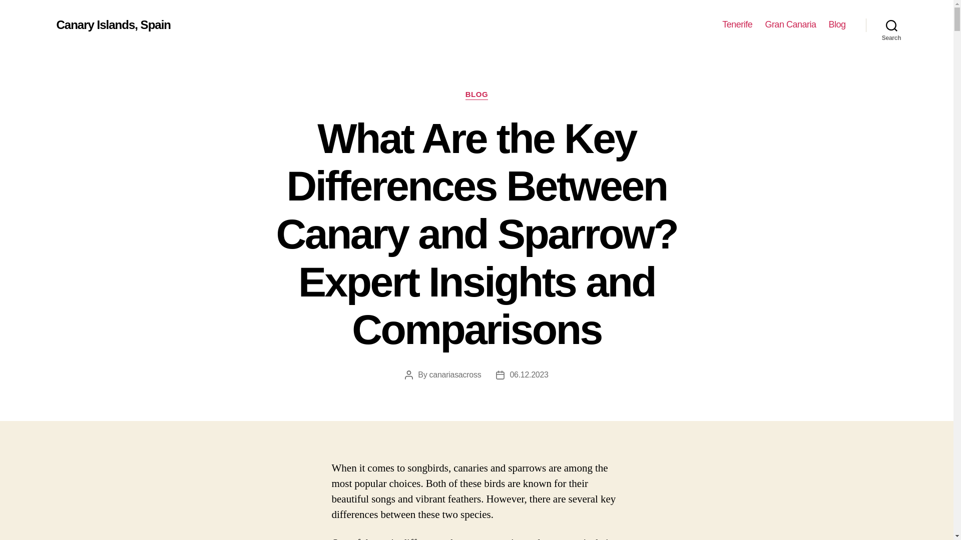  What do you see at coordinates (476, 95) in the screenshot?
I see `BLOG` at bounding box center [476, 95].